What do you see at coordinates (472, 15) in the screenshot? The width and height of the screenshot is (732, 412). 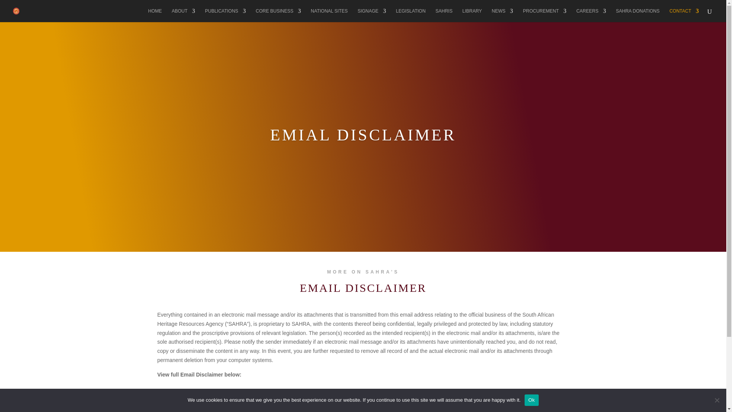 I see `LIBRARY` at bounding box center [472, 15].